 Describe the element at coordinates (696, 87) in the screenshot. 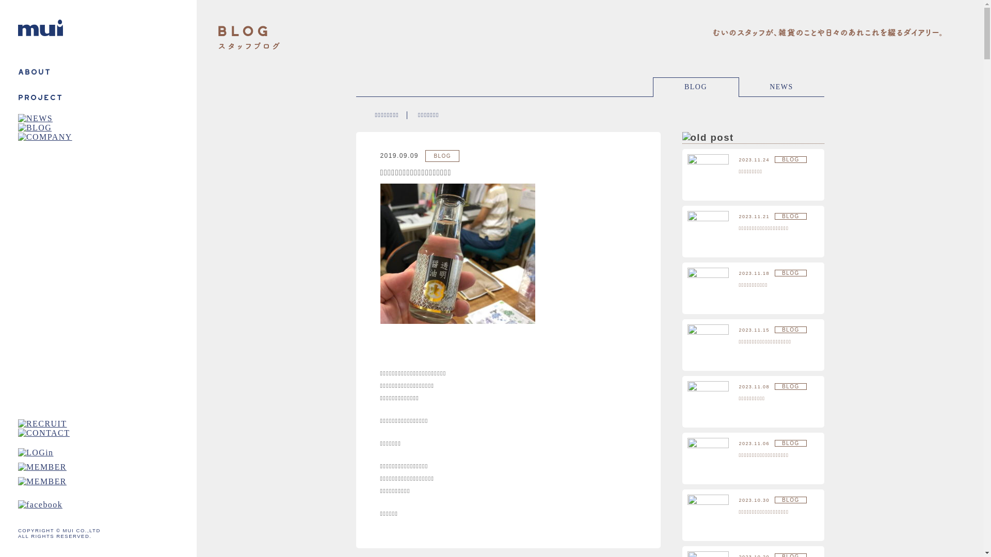

I see `BLOG` at that location.